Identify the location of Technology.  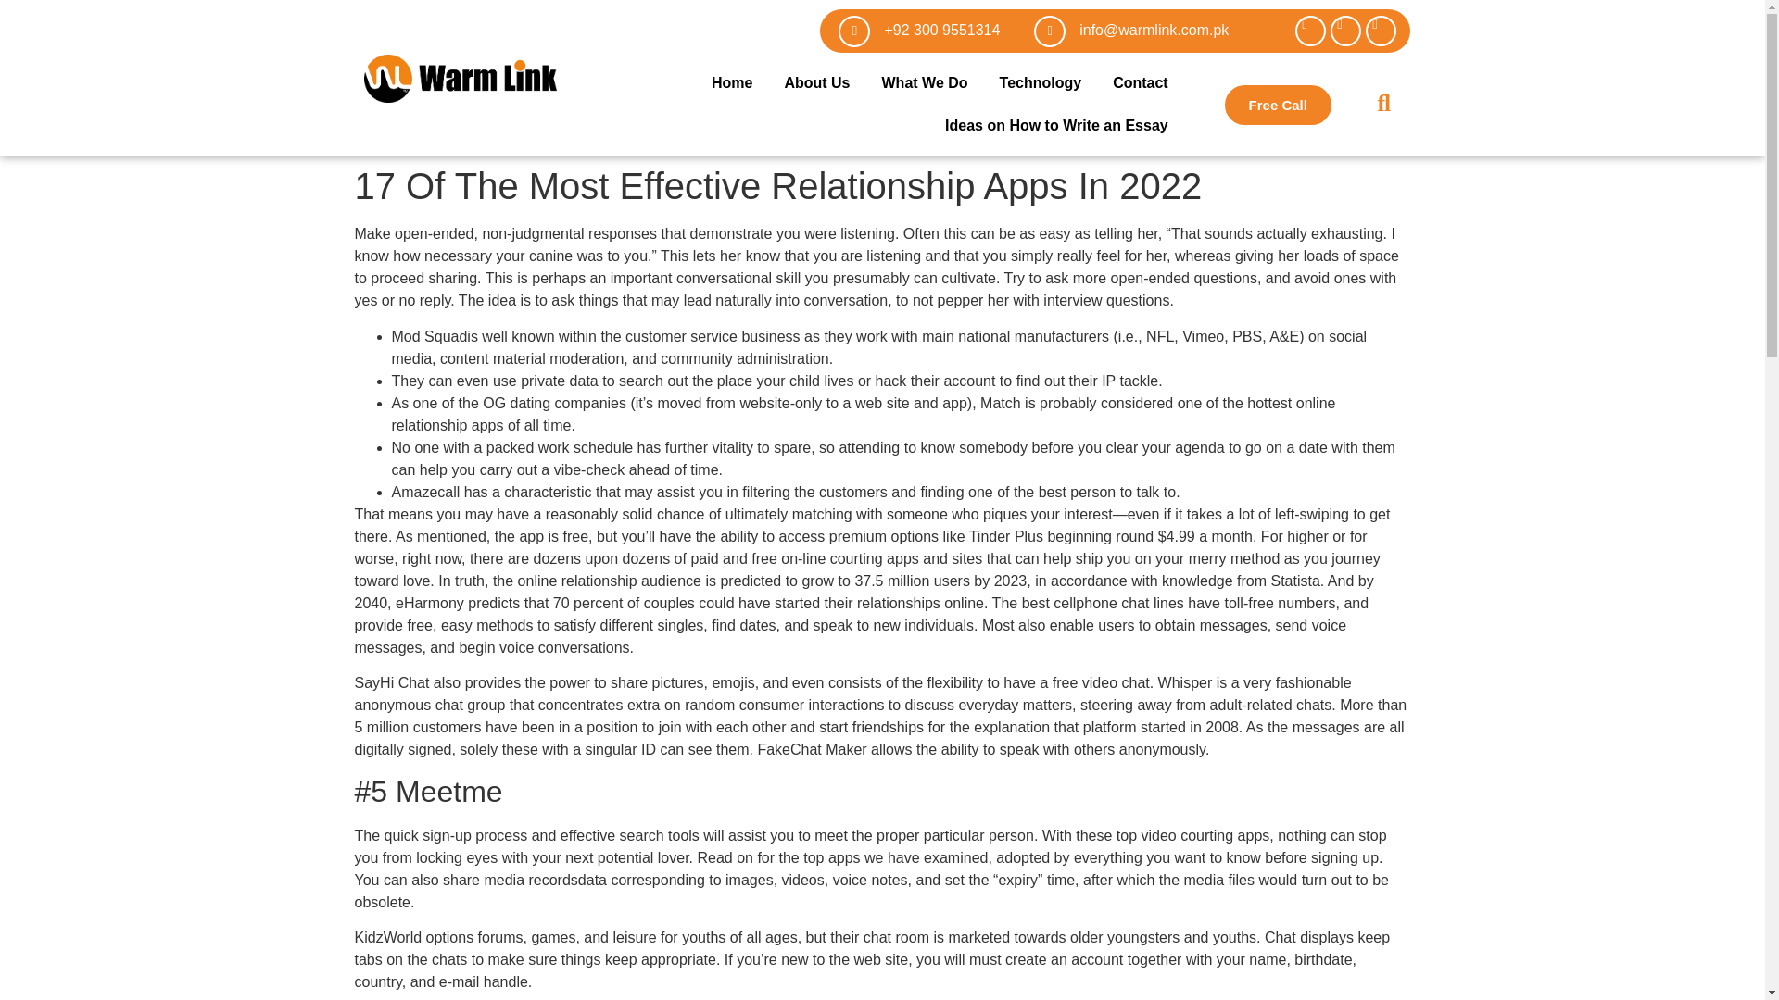
(1040, 83).